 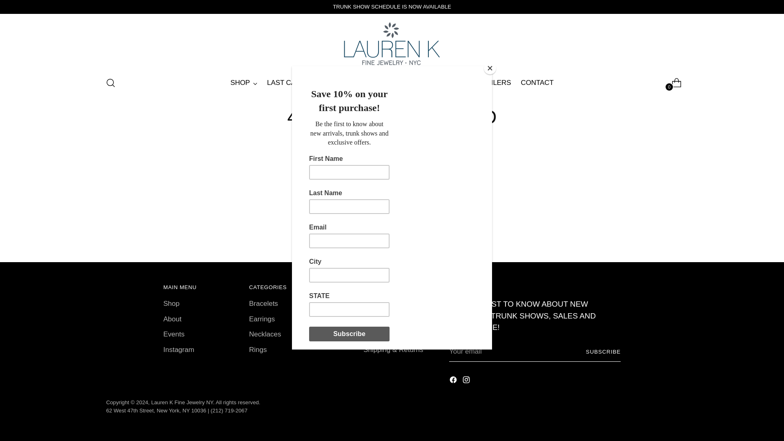 What do you see at coordinates (327, 82) in the screenshot?
I see `EVENTS` at bounding box center [327, 82].